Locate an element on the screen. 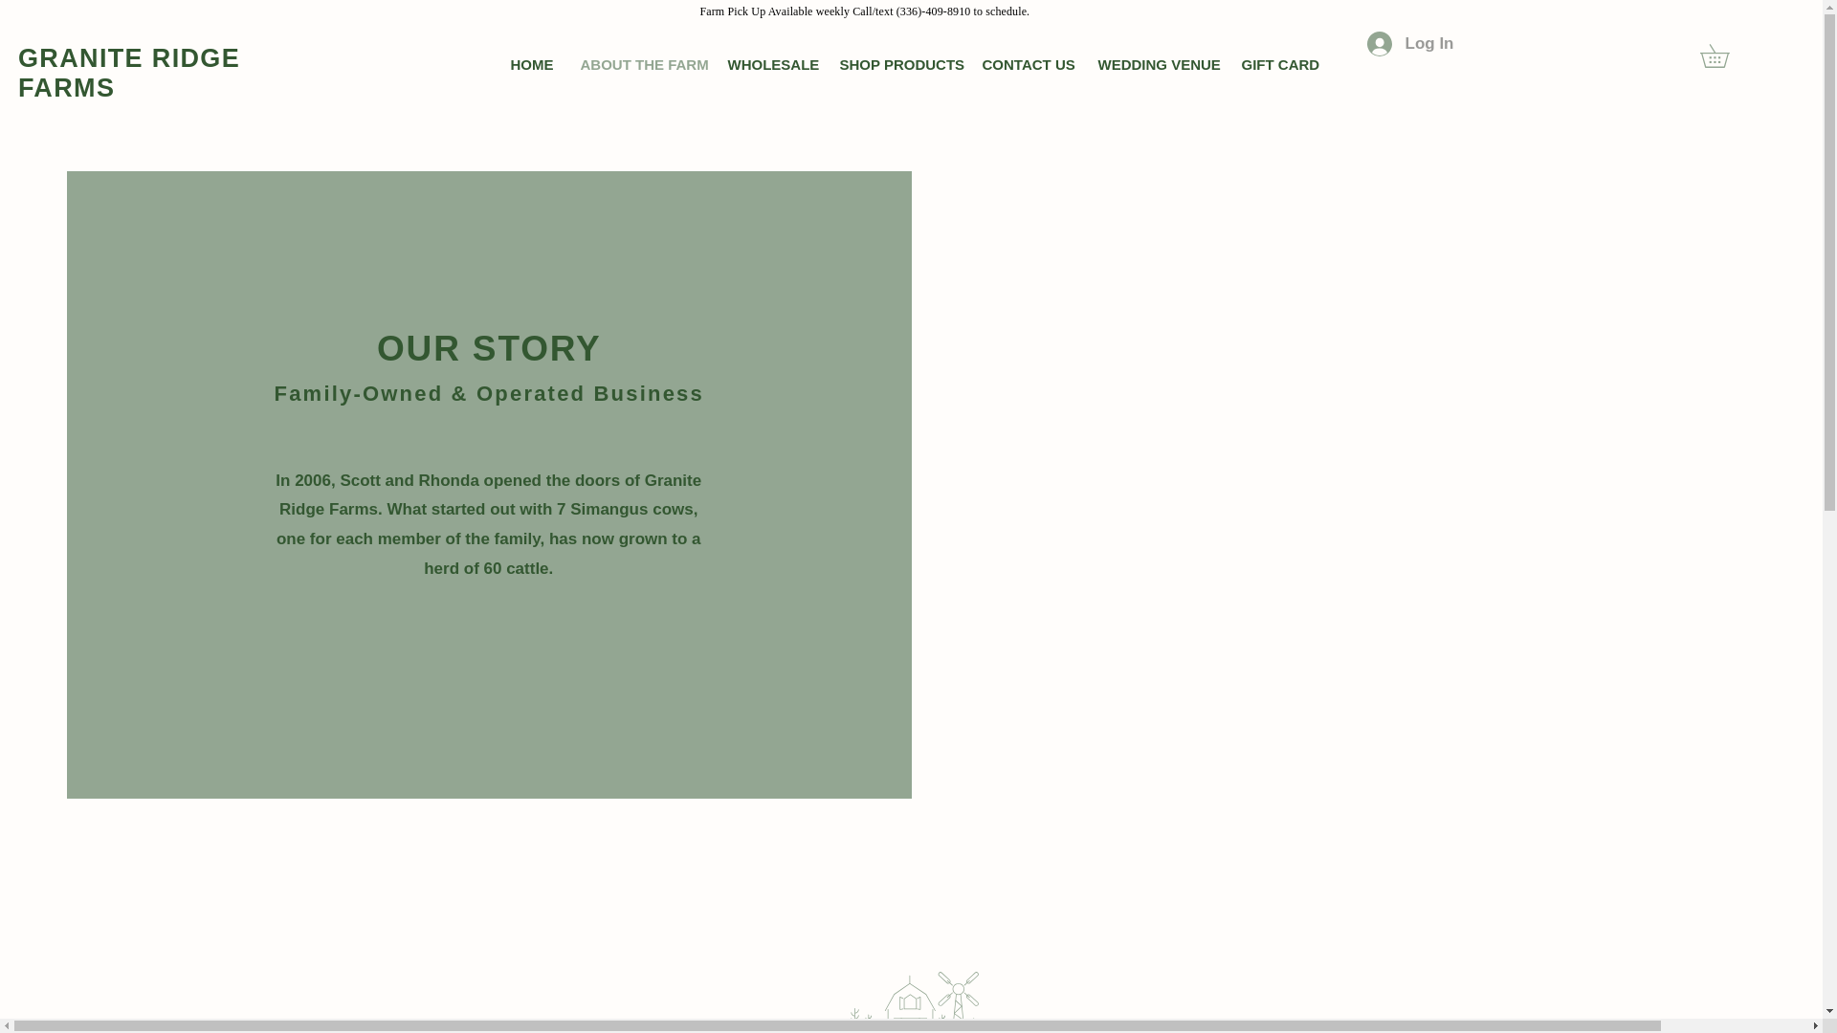 This screenshot has width=1837, height=1033. GRANITE RIDGE FARMS is located at coordinates (129, 73).